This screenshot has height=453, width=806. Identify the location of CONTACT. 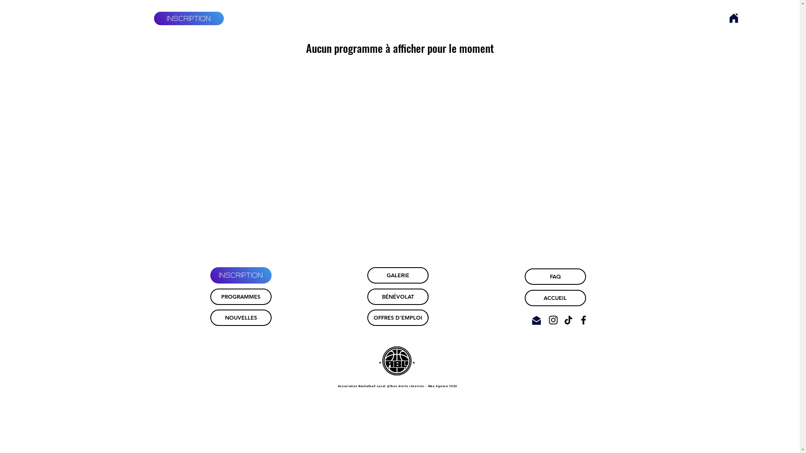
(555, 18).